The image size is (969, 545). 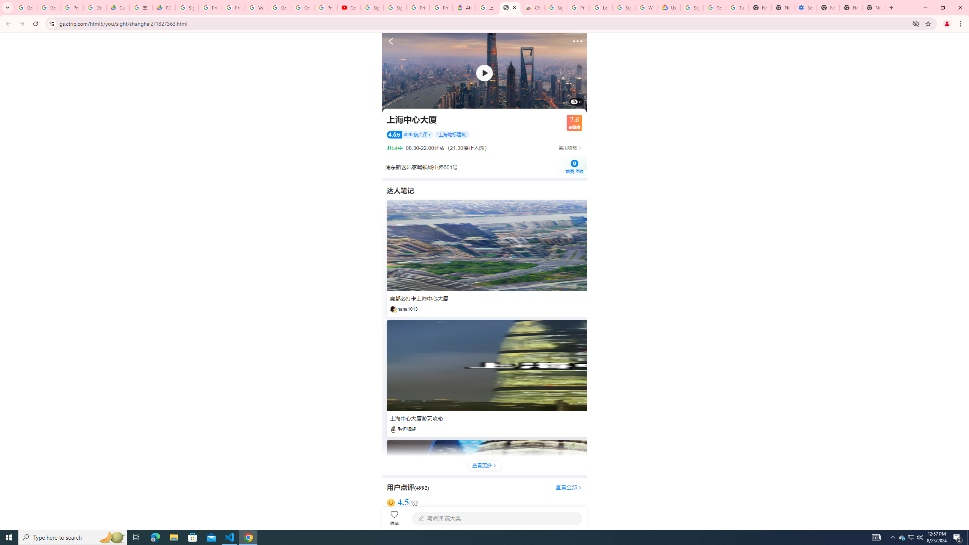 I want to click on Settings - Addresses and more, so click(x=805, y=8).